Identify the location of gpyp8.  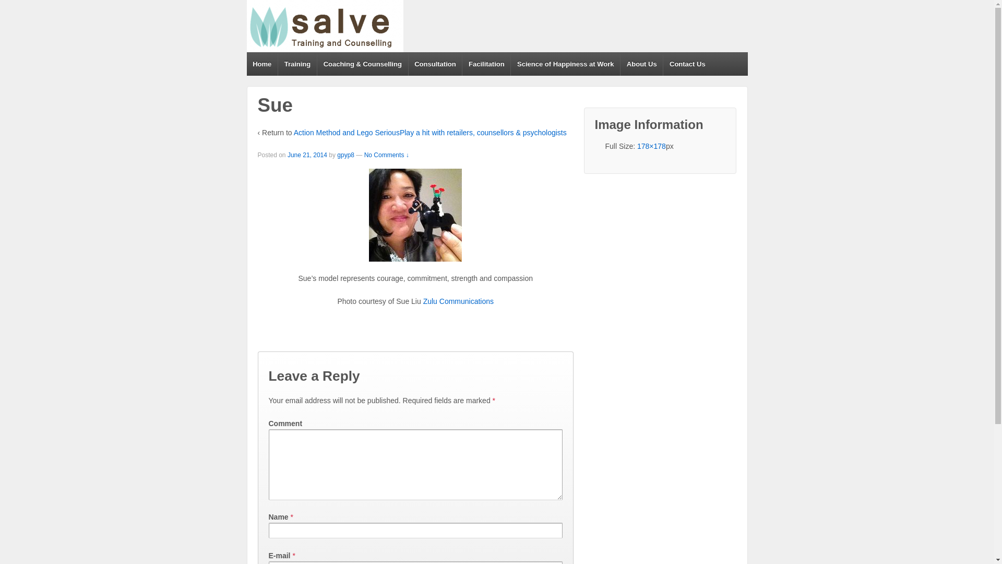
(345, 155).